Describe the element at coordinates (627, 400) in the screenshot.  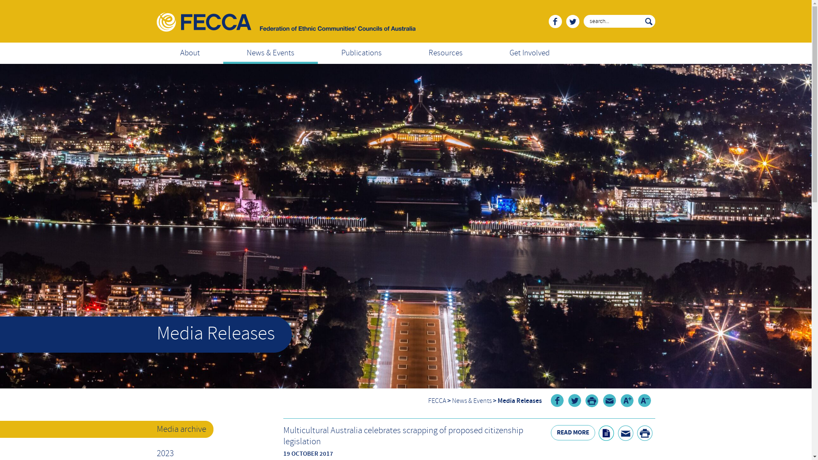
I see `Increase text size` at that location.